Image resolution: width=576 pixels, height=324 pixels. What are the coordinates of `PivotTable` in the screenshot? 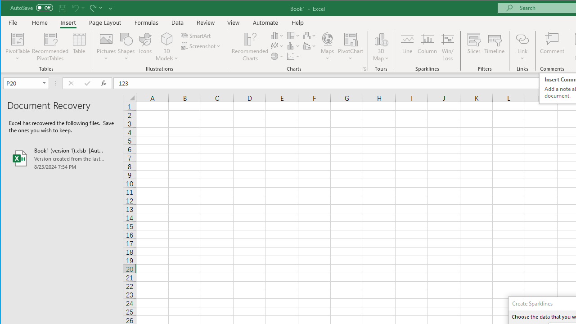 It's located at (18, 39).